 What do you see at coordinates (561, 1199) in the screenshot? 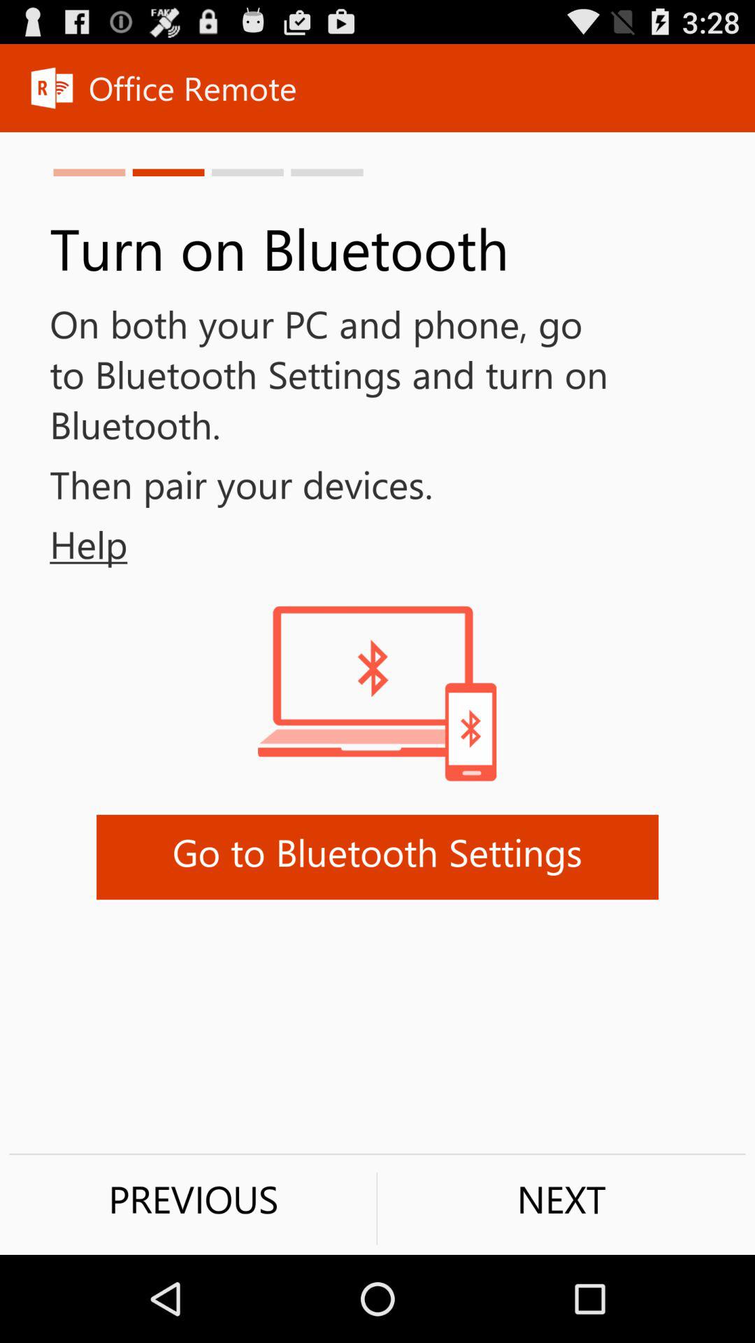
I see `select the icon at the bottom right corner` at bounding box center [561, 1199].